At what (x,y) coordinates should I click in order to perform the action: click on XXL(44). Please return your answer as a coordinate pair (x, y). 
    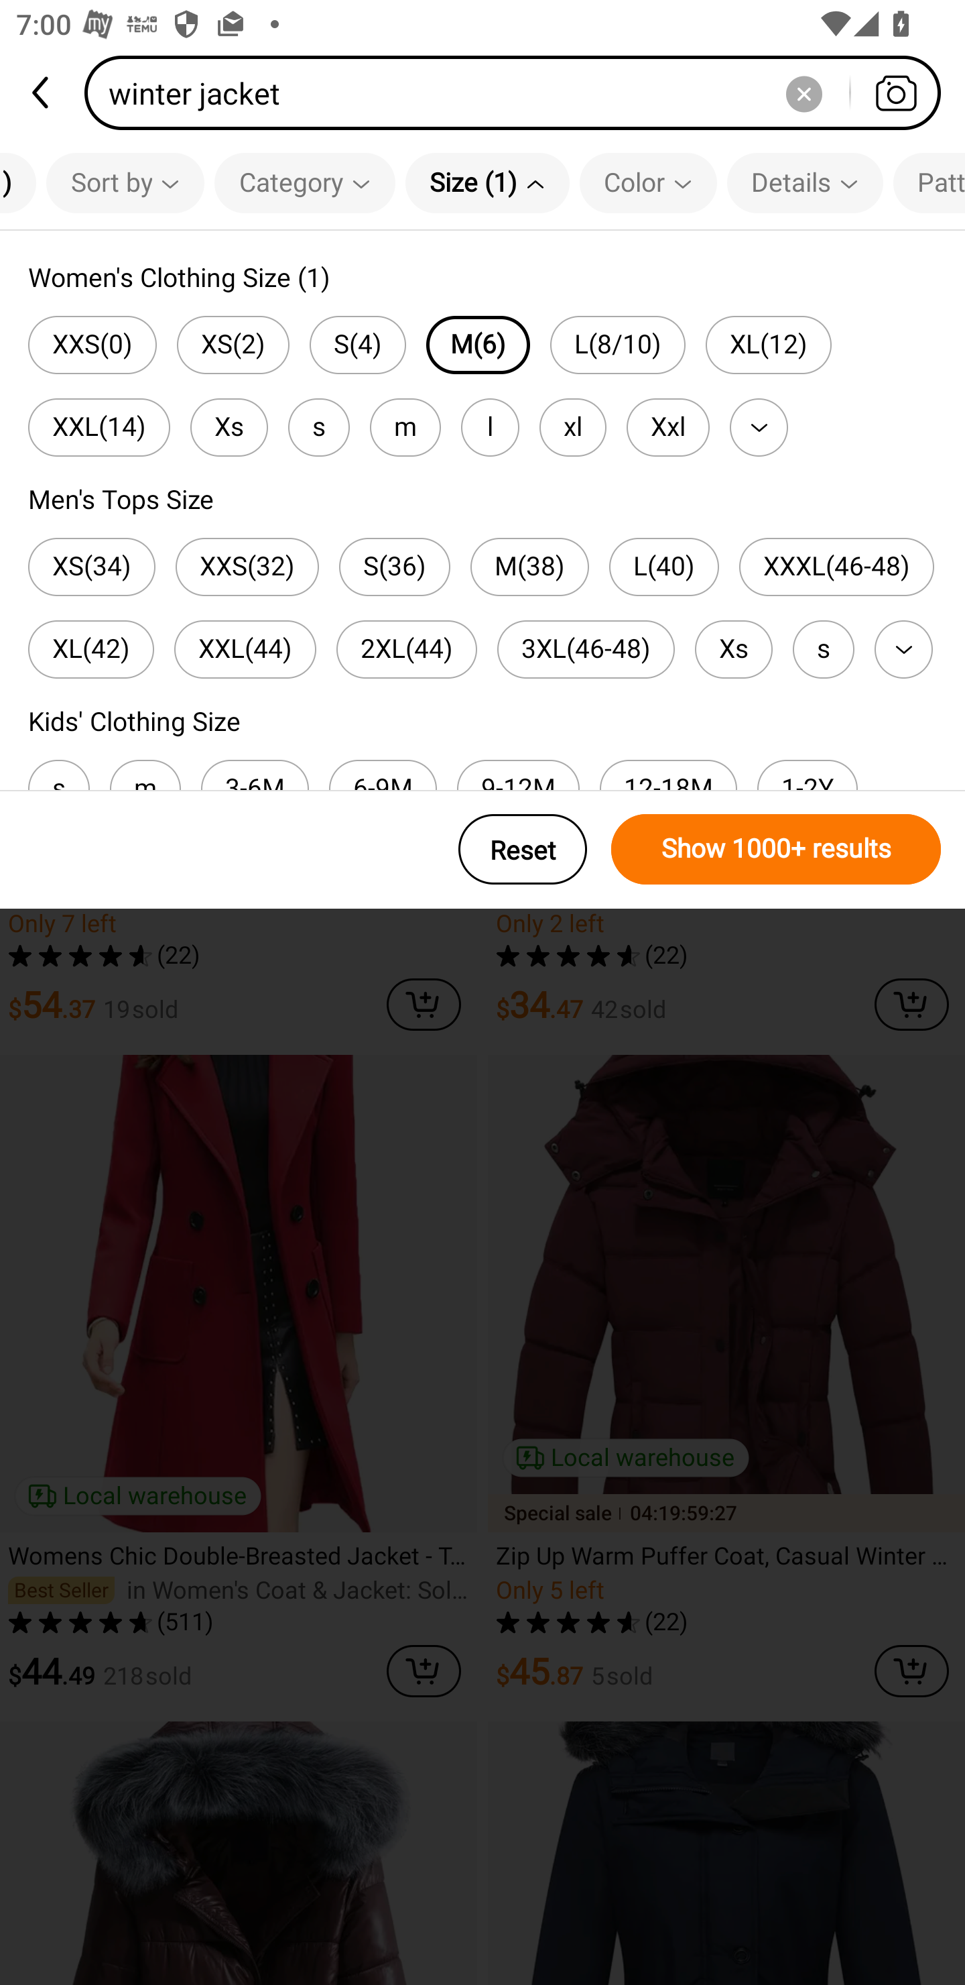
    Looking at the image, I should click on (245, 649).